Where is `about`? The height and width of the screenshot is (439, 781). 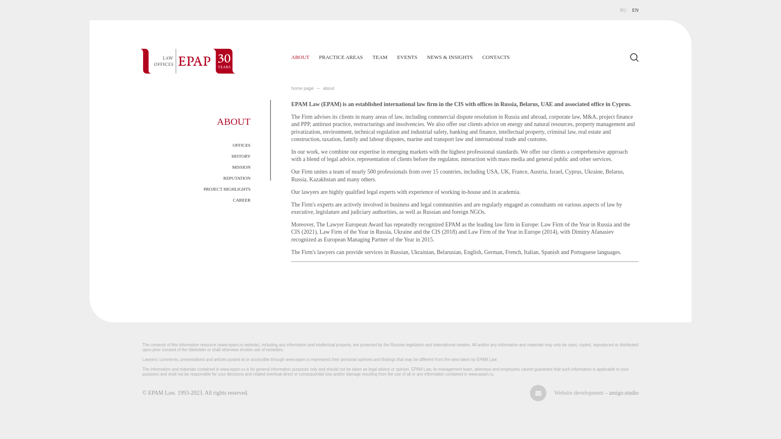
about is located at coordinates (329, 88).